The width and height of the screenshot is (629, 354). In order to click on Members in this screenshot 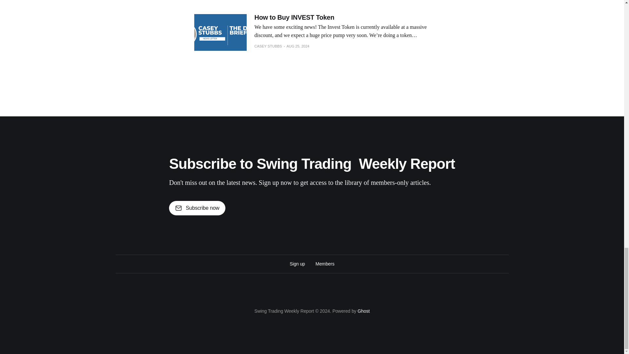, I will do `click(325, 264)`.